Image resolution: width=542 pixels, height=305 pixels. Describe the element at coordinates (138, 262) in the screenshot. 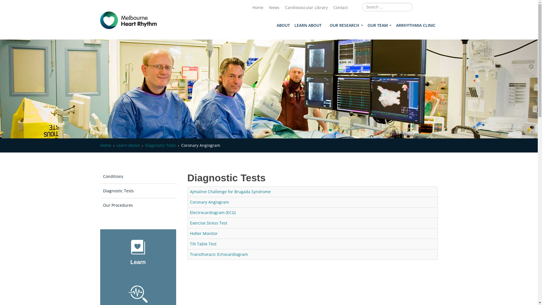

I see `Learn` at that location.